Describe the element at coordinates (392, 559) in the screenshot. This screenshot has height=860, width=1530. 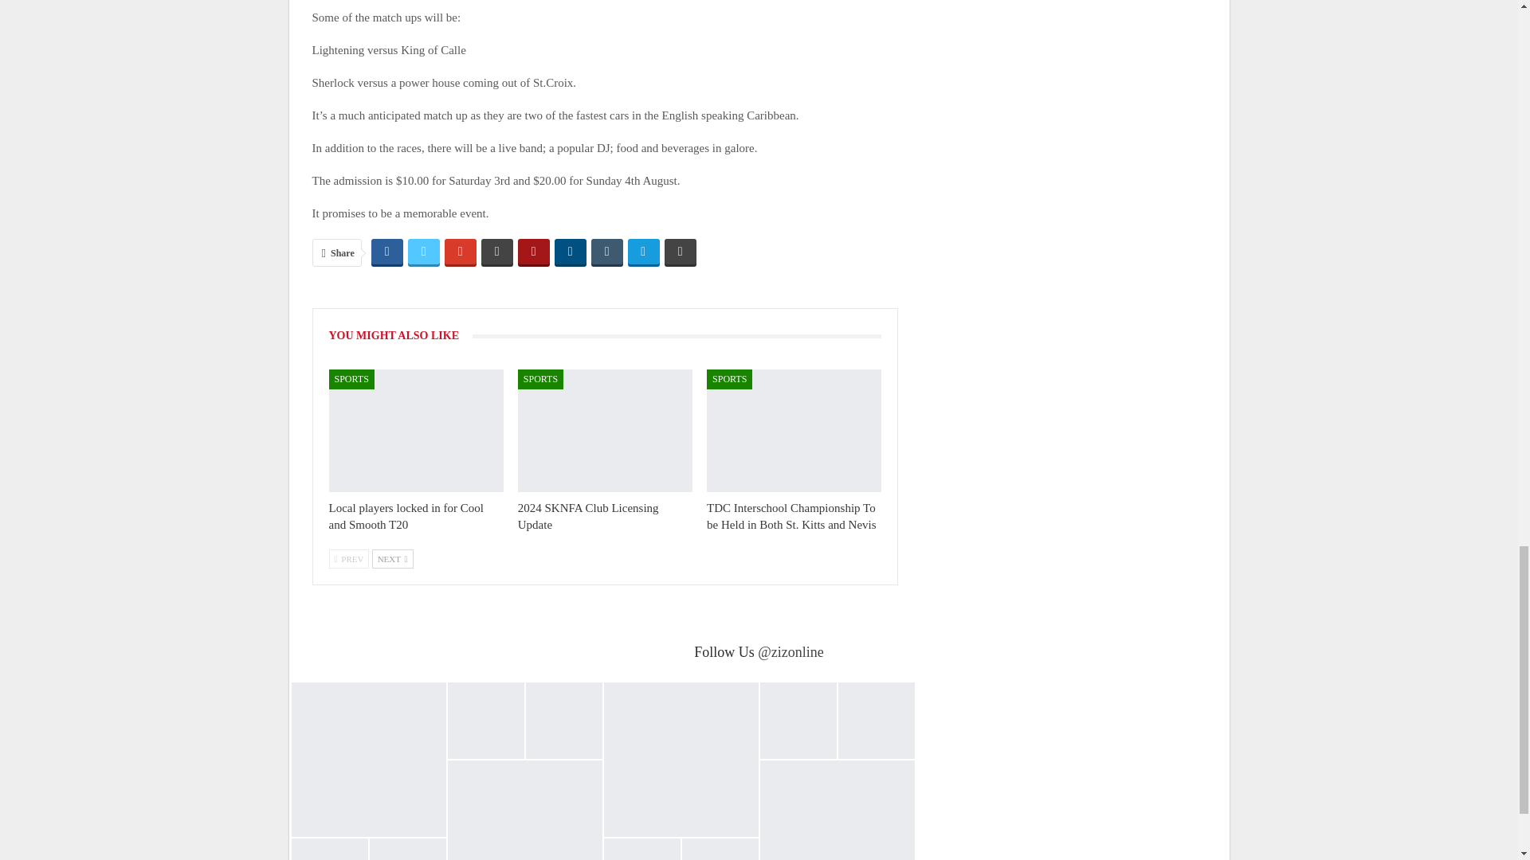
I see `Next` at that location.